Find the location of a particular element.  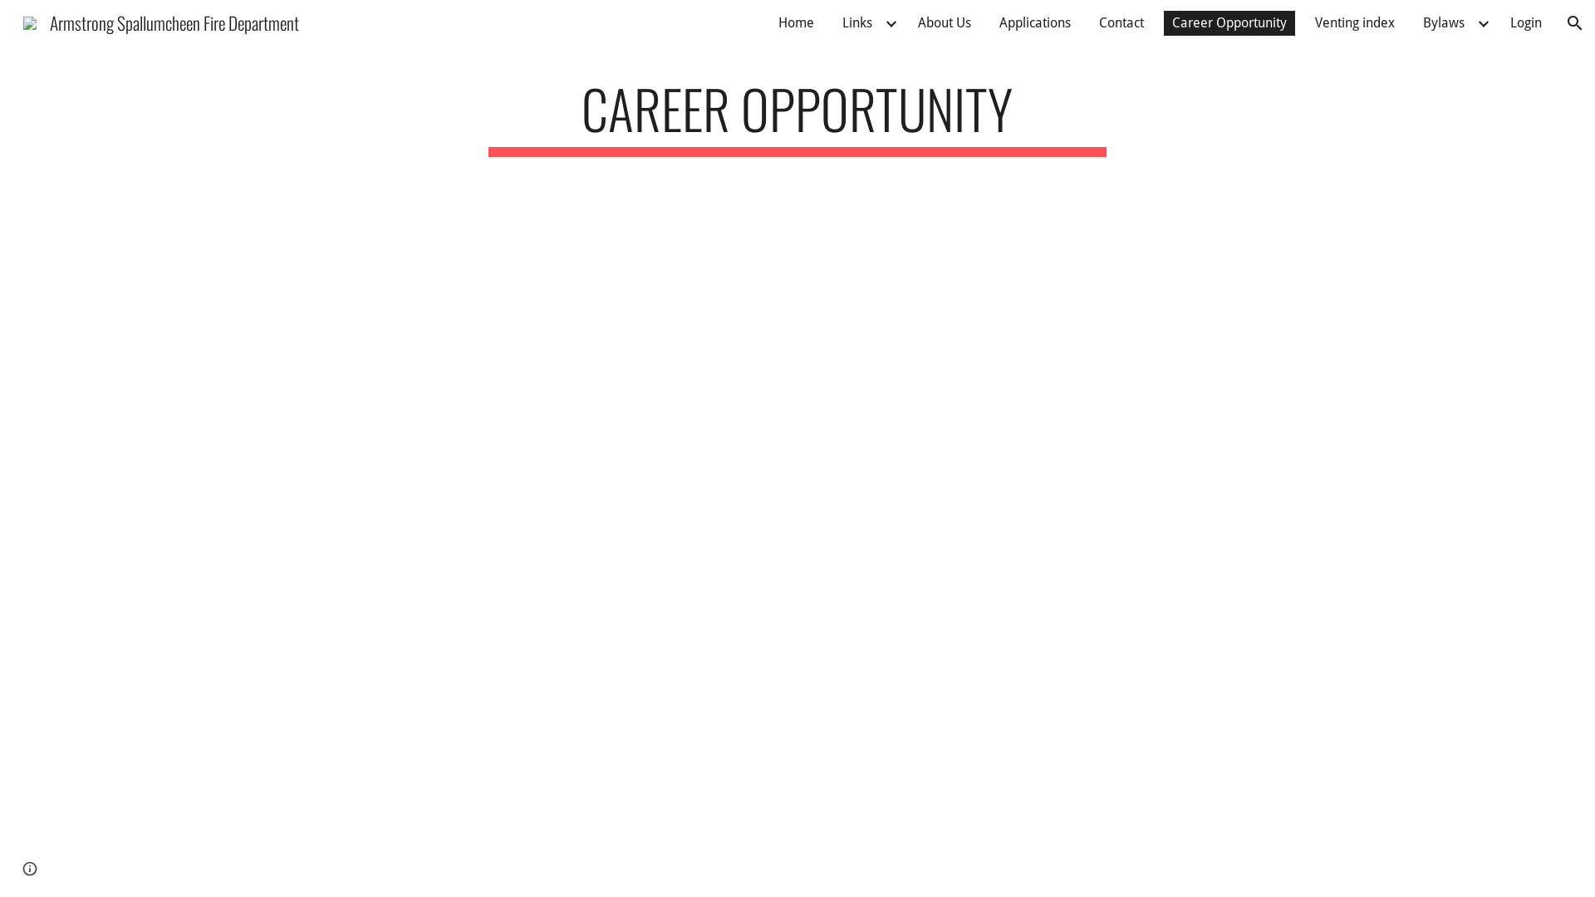

Venting index is located at coordinates (1355, 23).